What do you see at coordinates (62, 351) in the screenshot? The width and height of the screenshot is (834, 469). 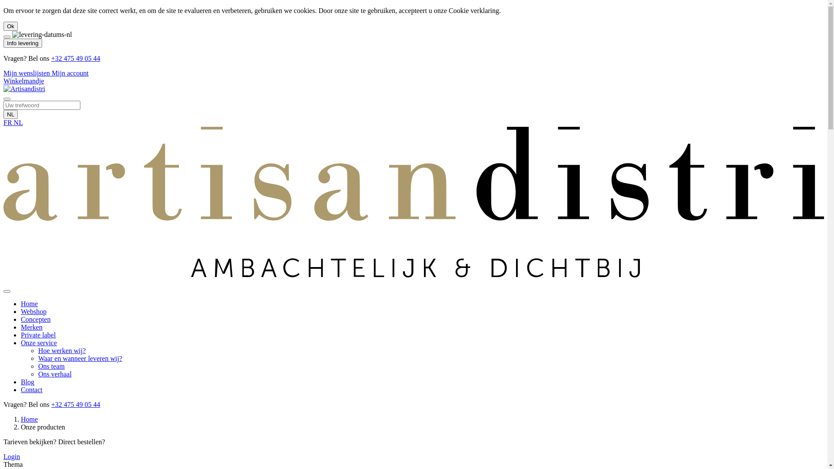 I see `Hoe werken wij?` at bounding box center [62, 351].